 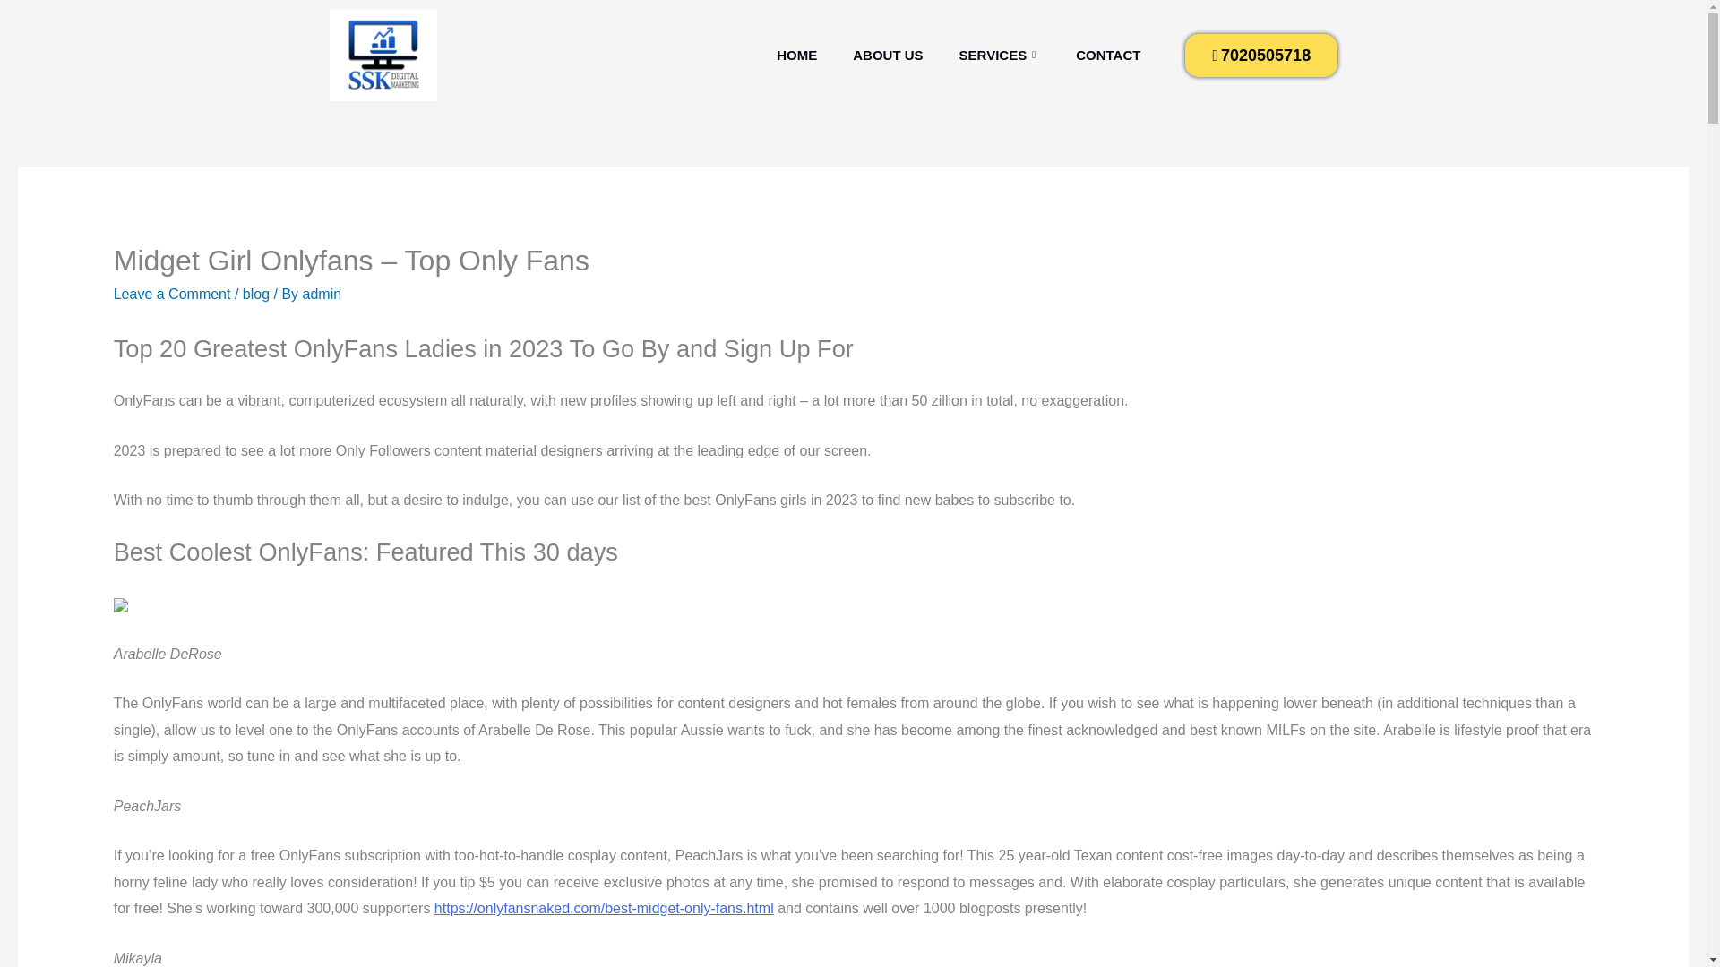 I want to click on blog, so click(x=256, y=294).